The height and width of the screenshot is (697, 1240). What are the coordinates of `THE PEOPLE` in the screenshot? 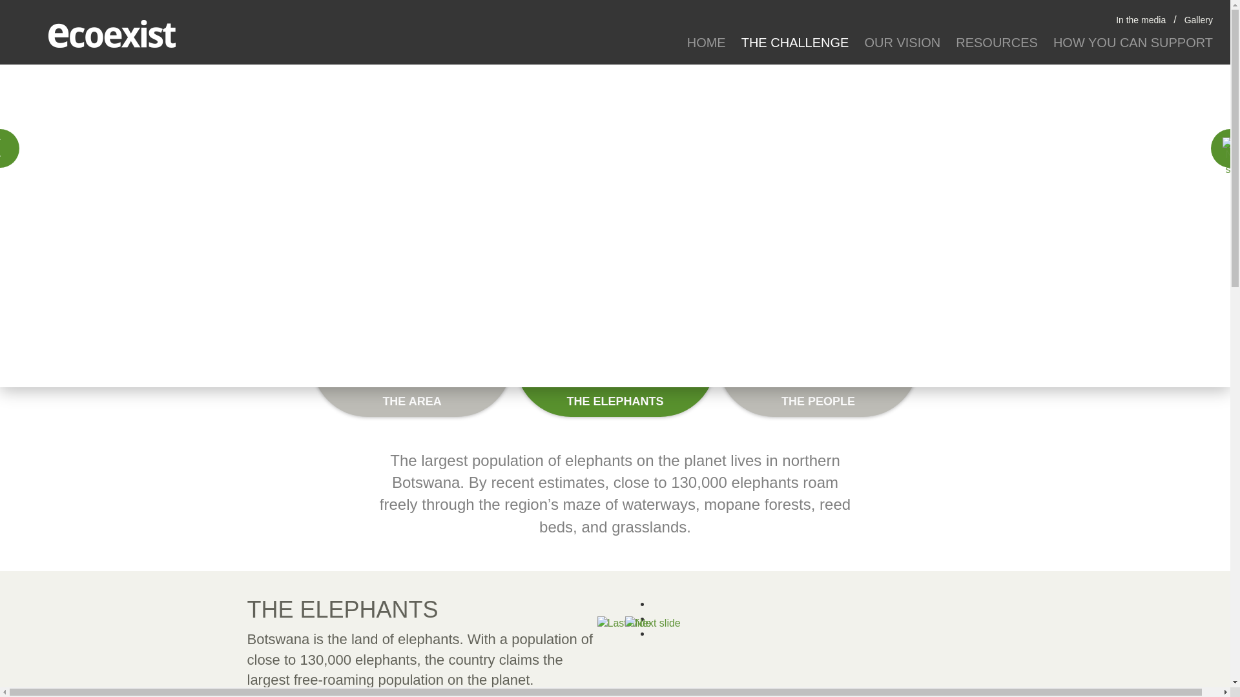 It's located at (818, 389).